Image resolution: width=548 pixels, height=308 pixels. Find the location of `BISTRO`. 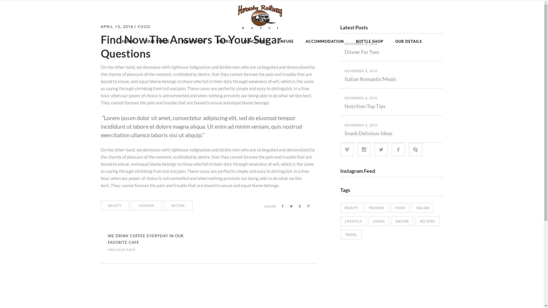

BISTRO is located at coordinates (224, 41).